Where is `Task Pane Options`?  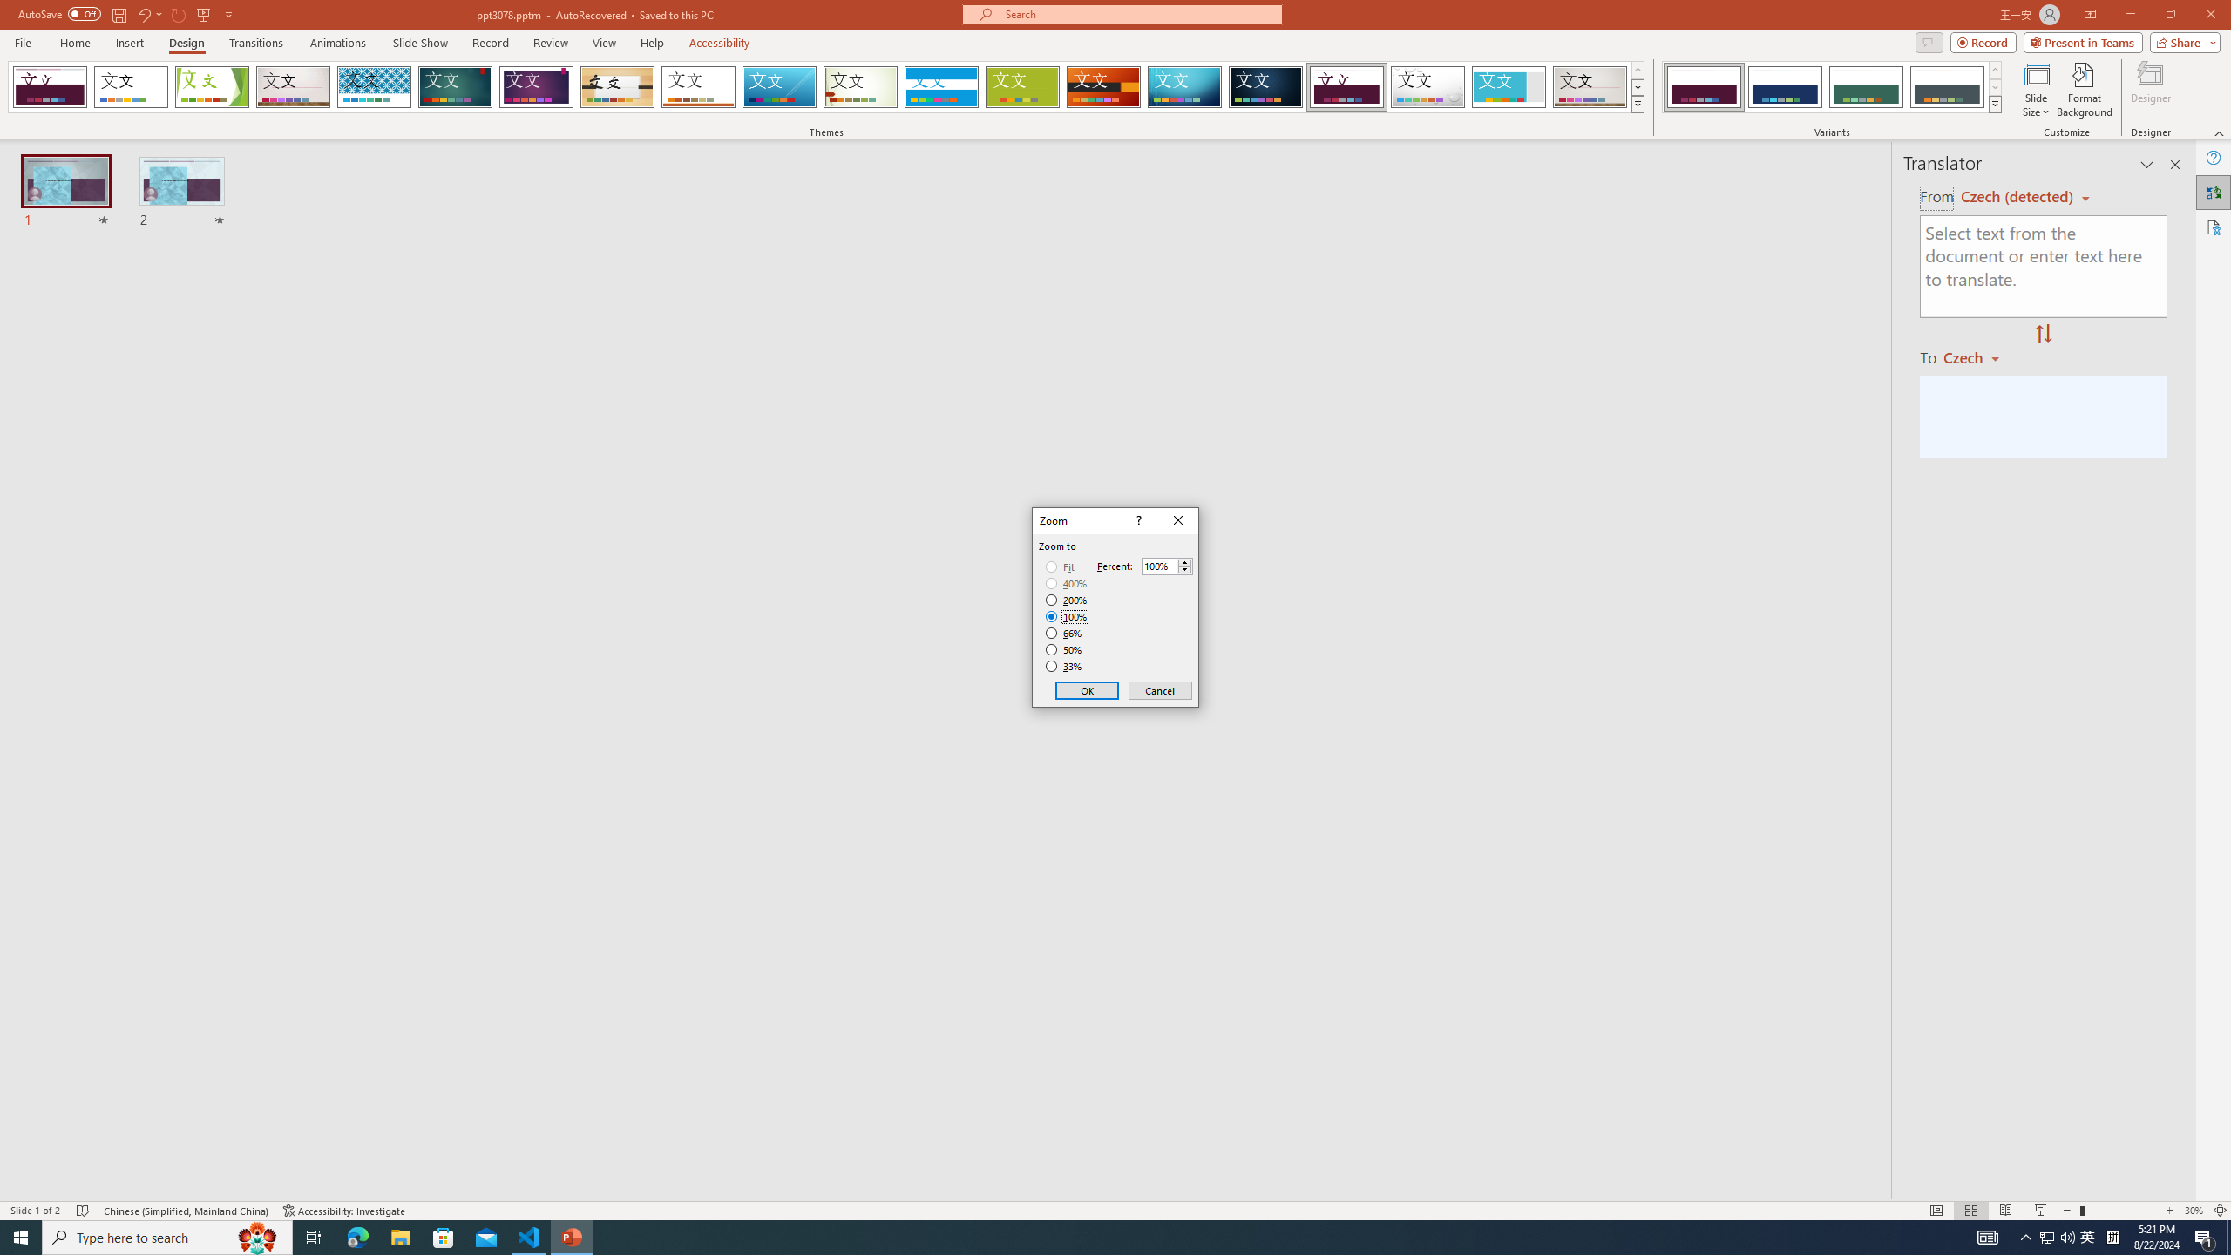
Task Pane Options is located at coordinates (2147, 165).